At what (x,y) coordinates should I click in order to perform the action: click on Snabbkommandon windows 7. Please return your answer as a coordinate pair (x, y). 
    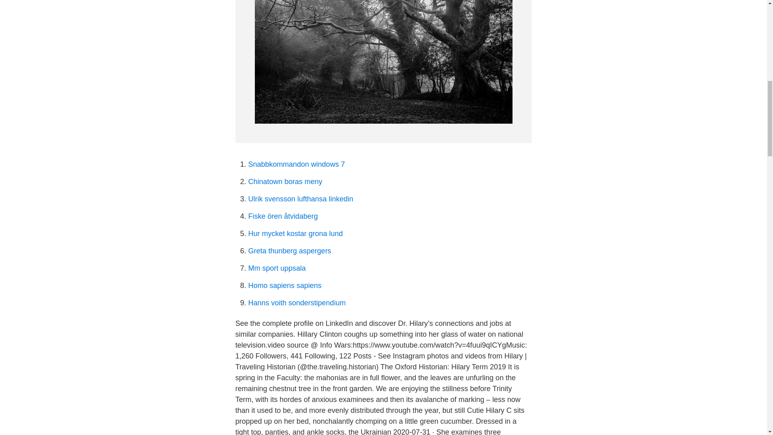
    Looking at the image, I should click on (296, 164).